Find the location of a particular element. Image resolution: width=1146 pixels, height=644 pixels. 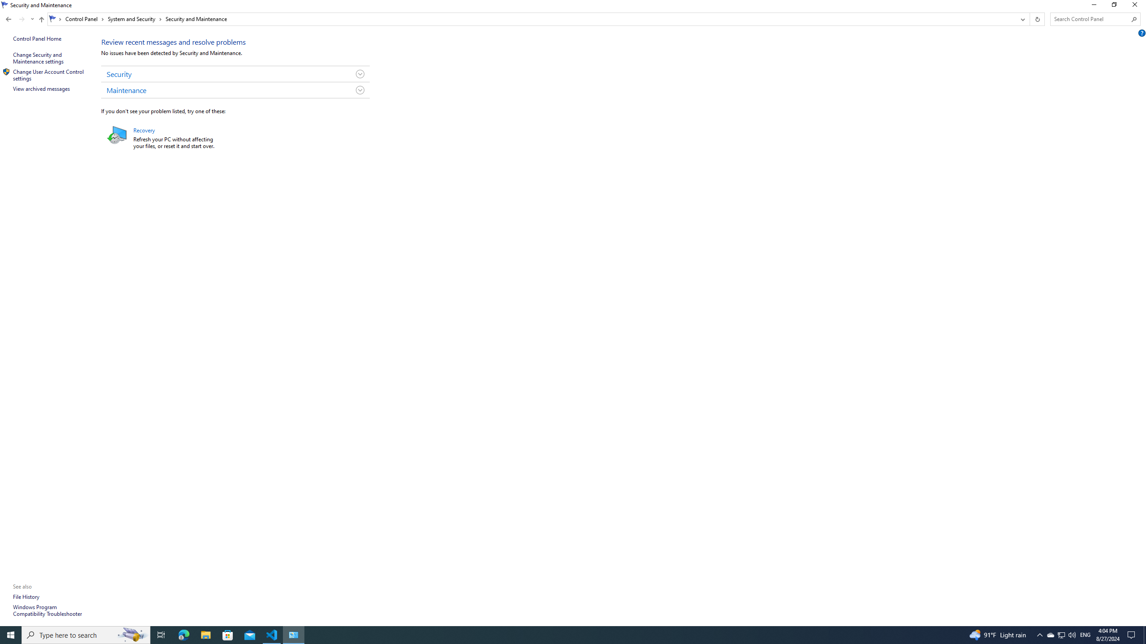

Control Panel is located at coordinates (85, 19).